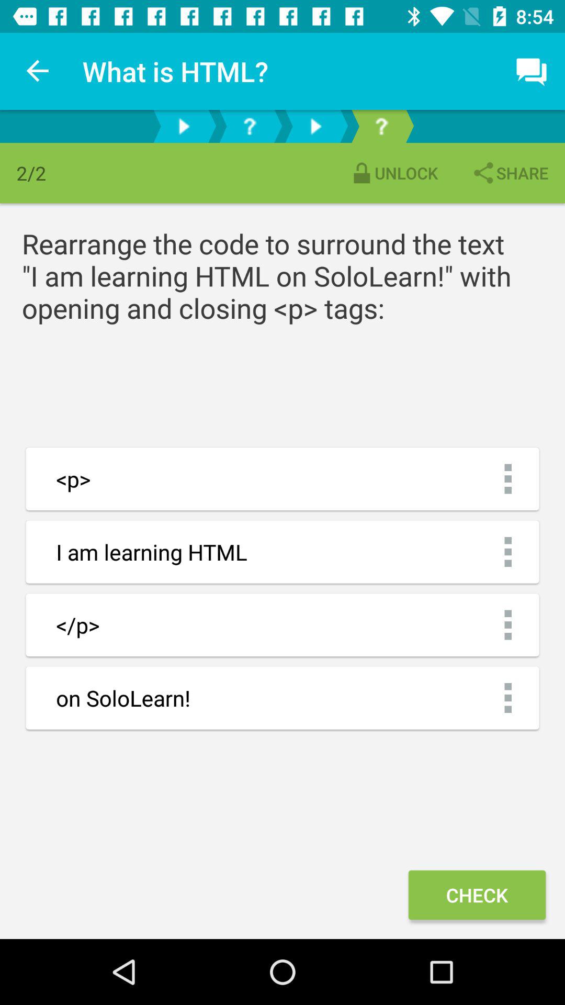  I want to click on select the icon share , so click(510, 173).